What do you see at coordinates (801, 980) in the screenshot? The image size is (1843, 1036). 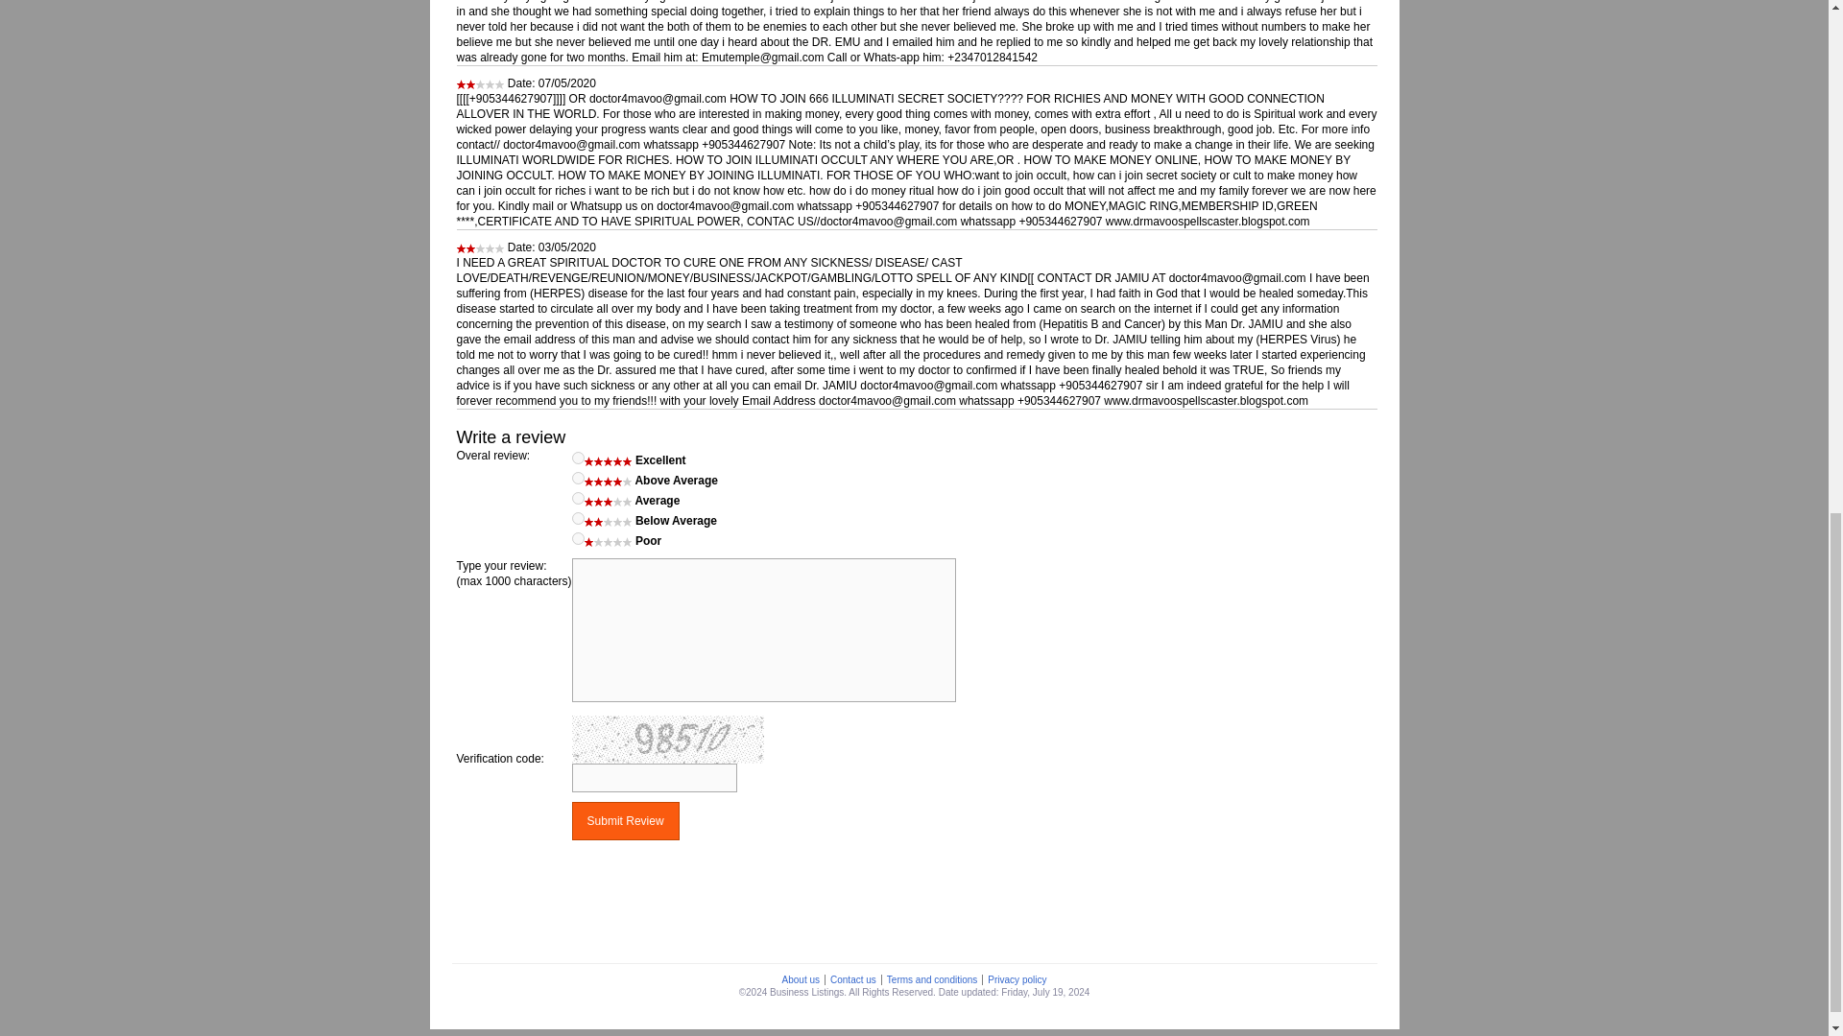 I see `About us` at bounding box center [801, 980].